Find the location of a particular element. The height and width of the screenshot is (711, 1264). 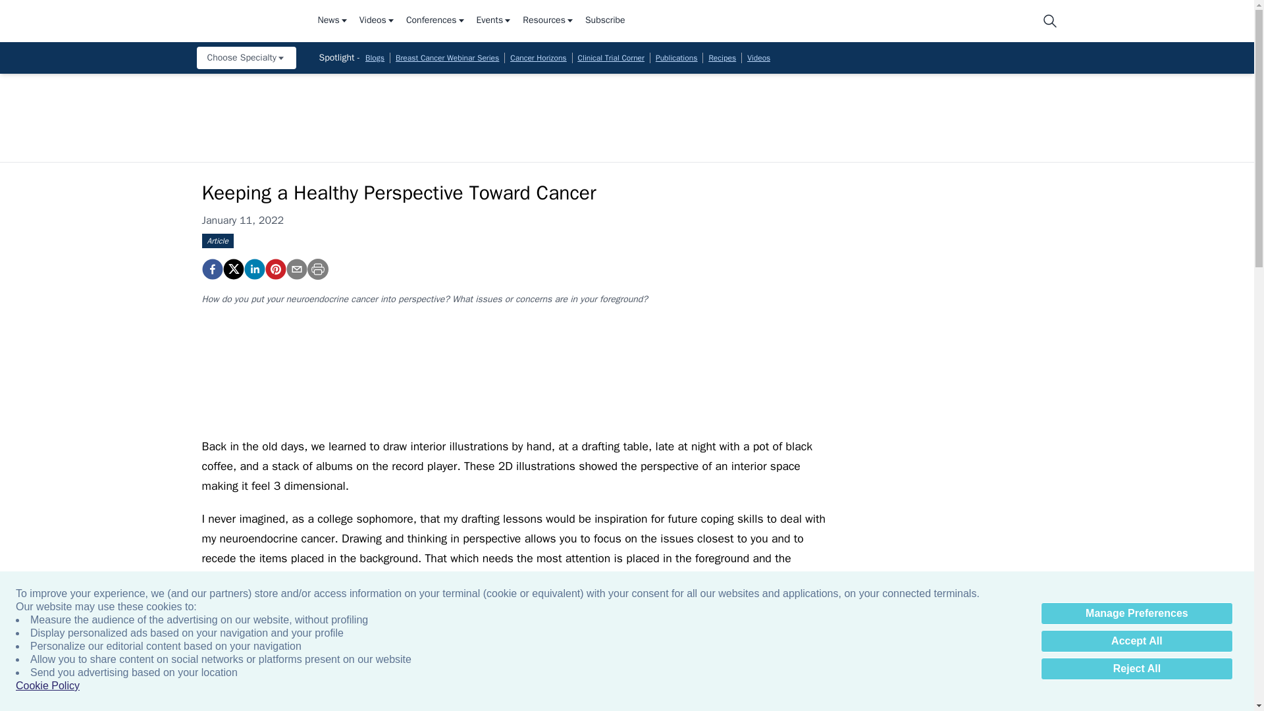

Reject All is located at coordinates (1136, 669).